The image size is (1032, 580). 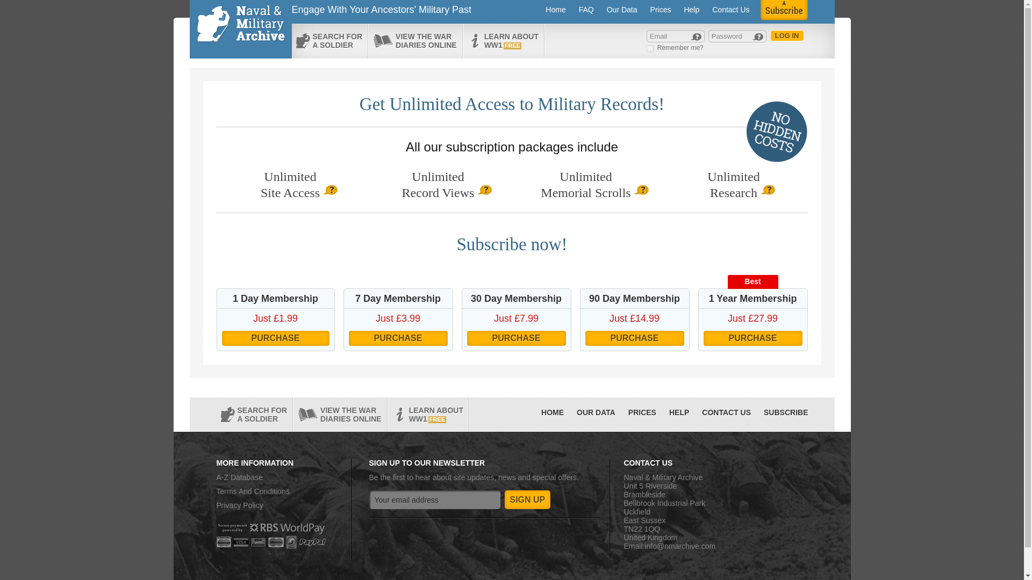 What do you see at coordinates (676, 36) in the screenshot?
I see `Privacy Policy` at bounding box center [676, 36].